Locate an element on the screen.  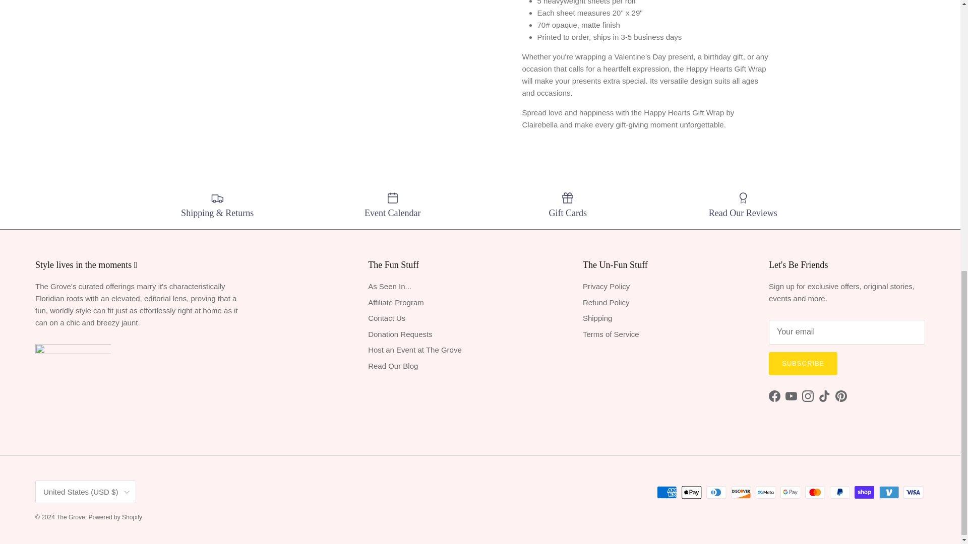
The Grove on Facebook is located at coordinates (774, 396).